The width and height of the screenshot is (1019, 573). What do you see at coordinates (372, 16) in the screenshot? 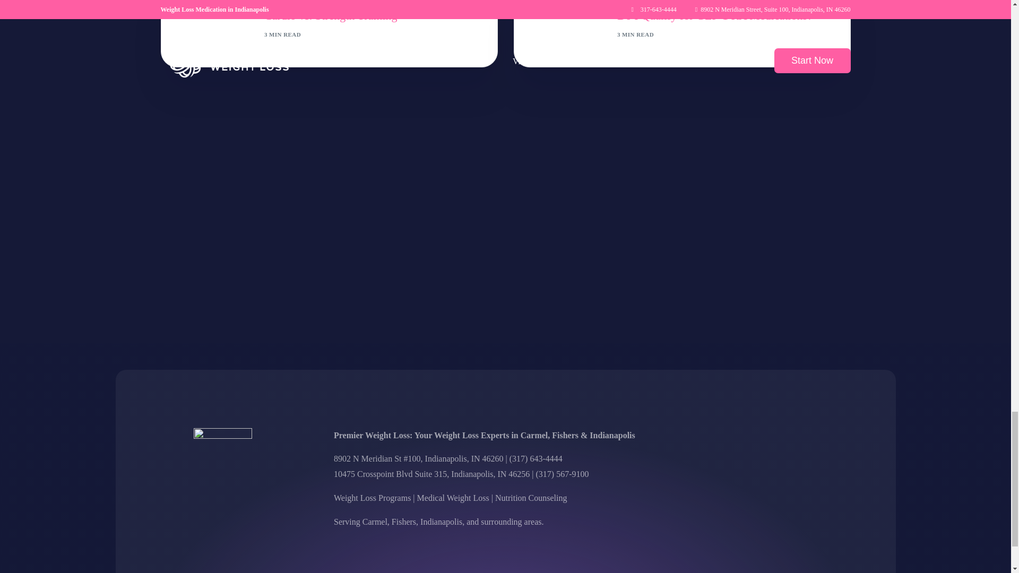
I see `View Post: Cardio vs. Strength Training ` at bounding box center [372, 16].